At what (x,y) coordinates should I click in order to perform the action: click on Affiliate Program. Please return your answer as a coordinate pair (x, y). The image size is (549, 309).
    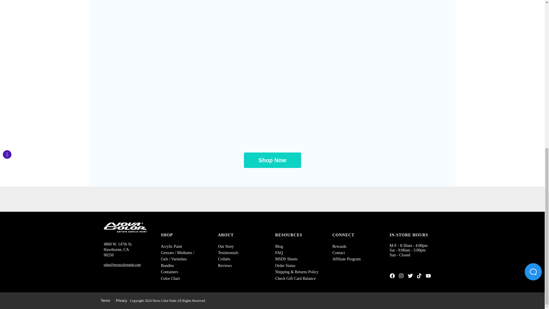
    Looking at the image, I should click on (346, 259).